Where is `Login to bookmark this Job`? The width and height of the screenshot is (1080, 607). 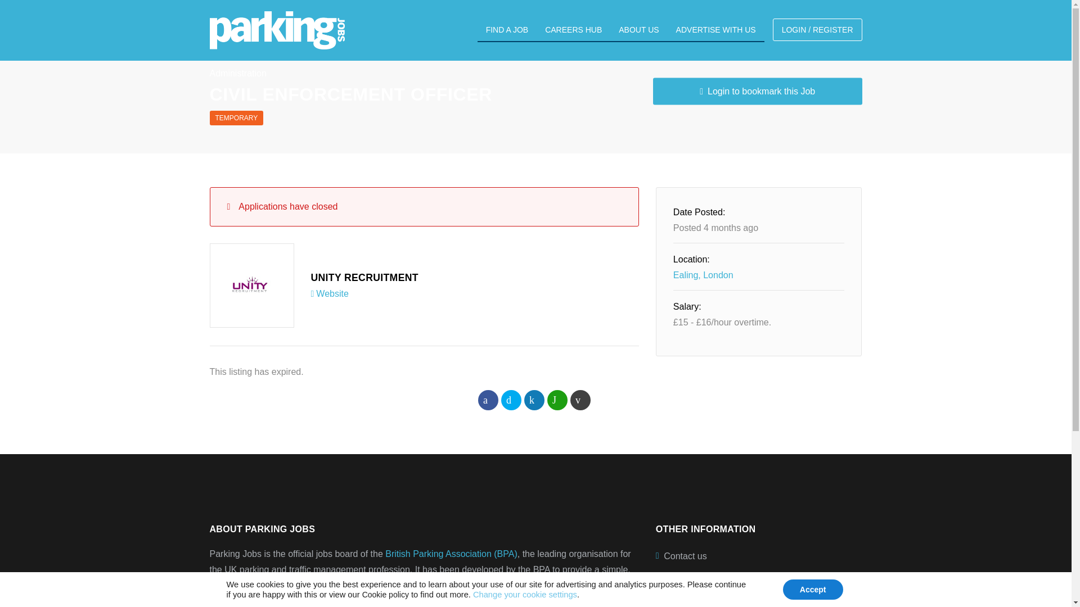 Login to bookmark this Job is located at coordinates (757, 91).